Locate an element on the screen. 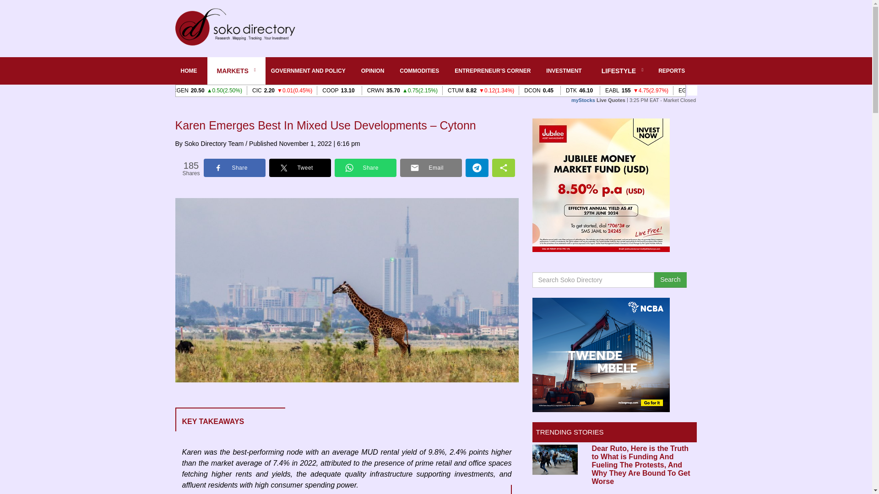 The width and height of the screenshot is (879, 494). INVESTMENT is located at coordinates (566, 70).